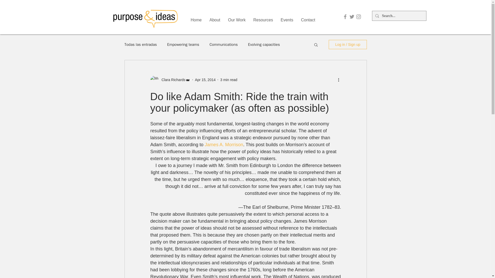  Describe the element at coordinates (228, 80) in the screenshot. I see `3 min read` at that location.